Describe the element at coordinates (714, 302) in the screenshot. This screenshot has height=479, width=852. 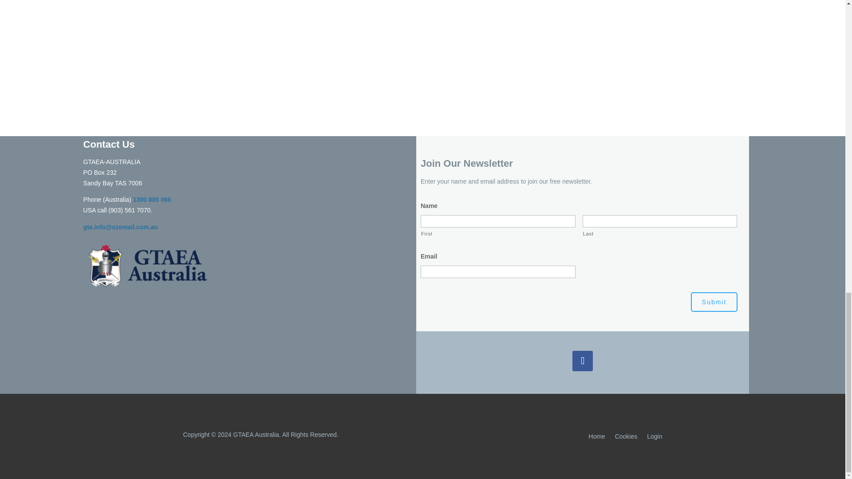
I see `Submit` at that location.